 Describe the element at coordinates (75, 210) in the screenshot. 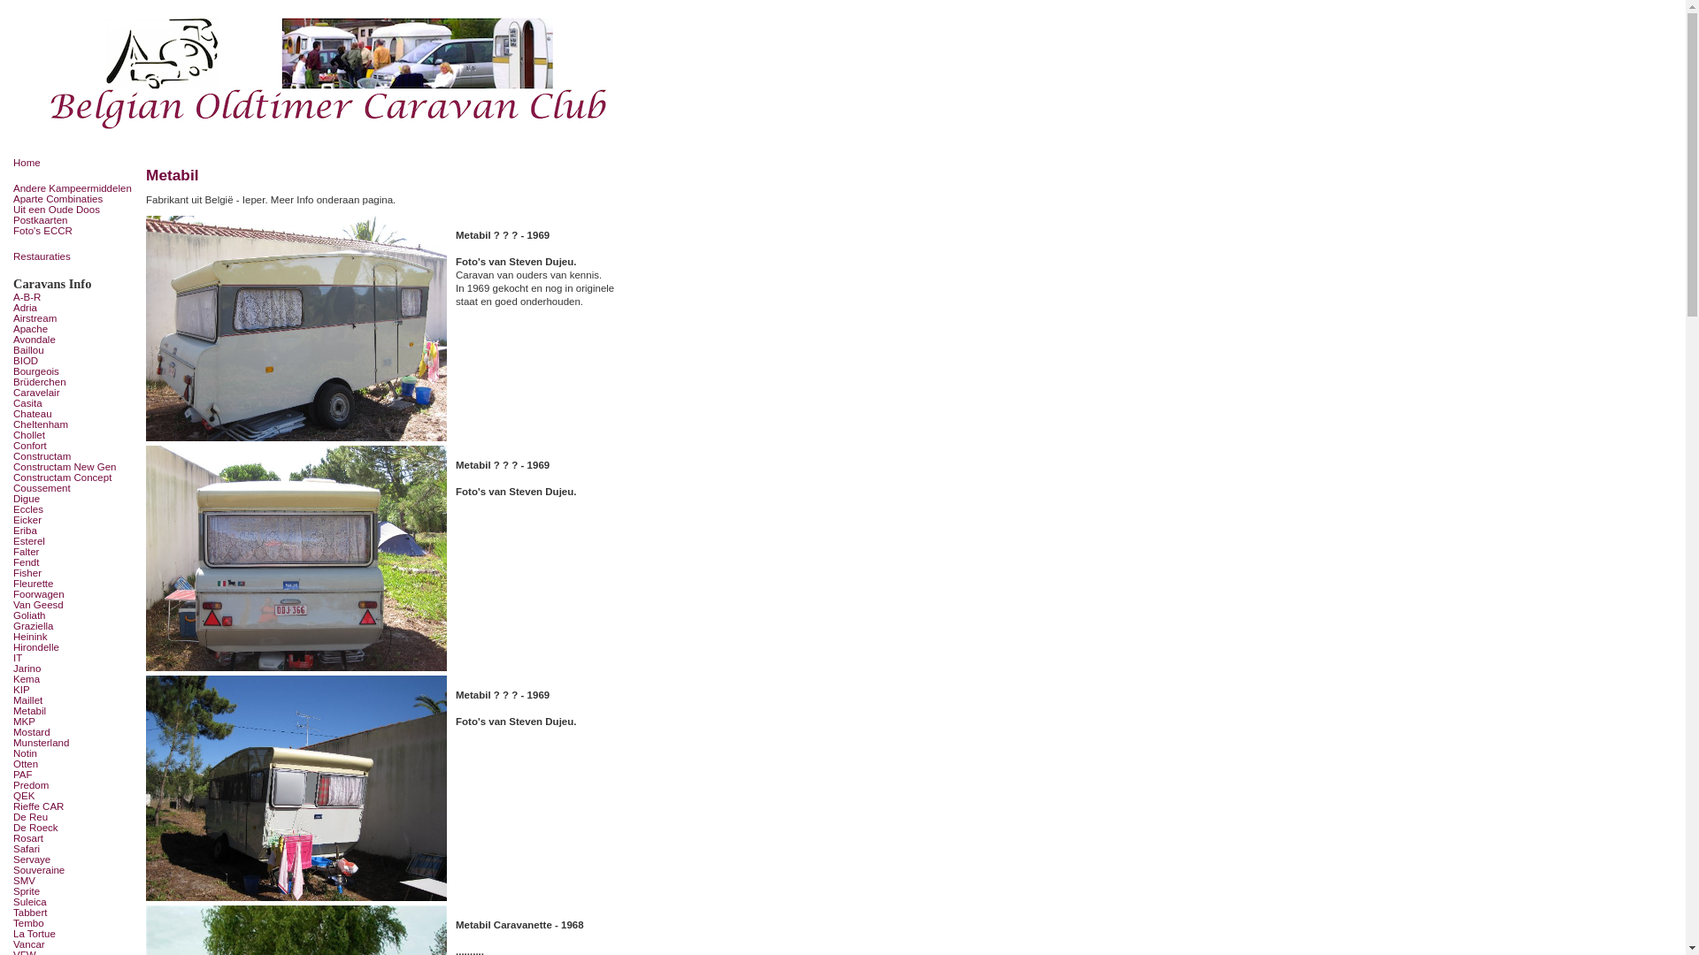

I see `Uit een Oude Doos` at that location.